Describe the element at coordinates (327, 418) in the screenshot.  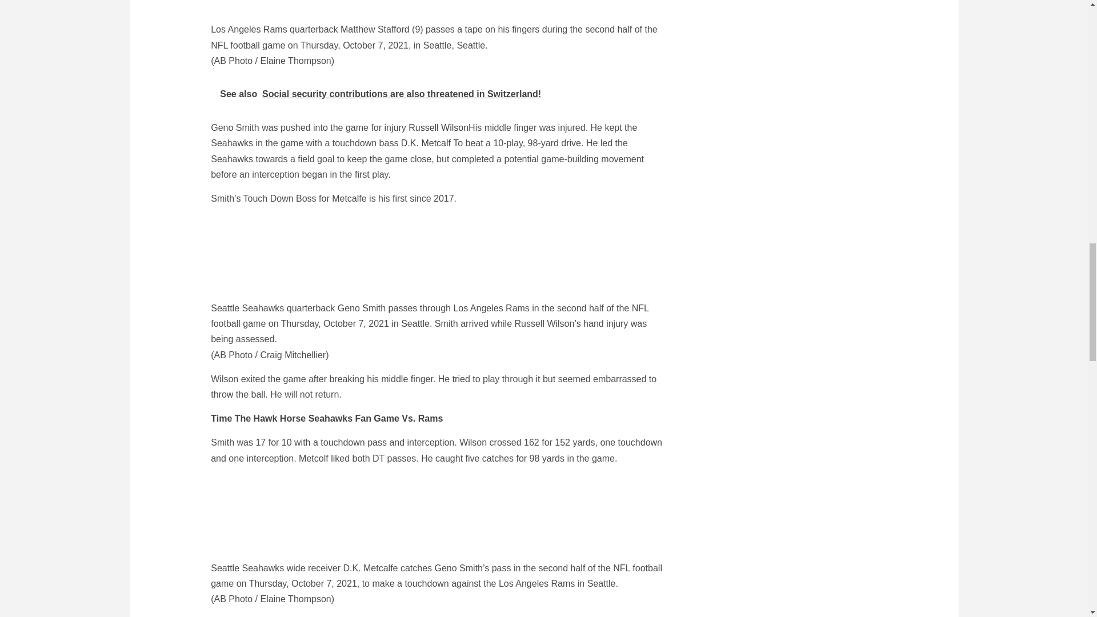
I see `Time The Hawk Horse Seahawks Fan Game Vs. Rams` at that location.